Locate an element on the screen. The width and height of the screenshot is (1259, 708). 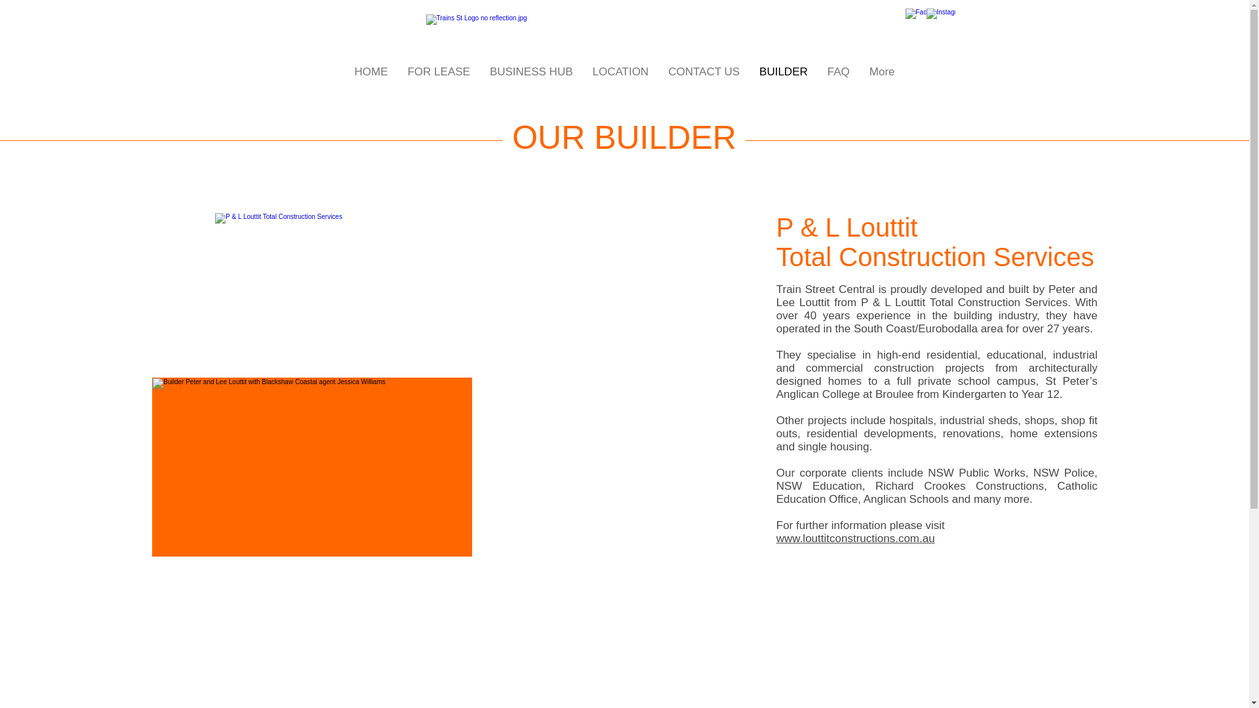
www.louttitconstructions.com.au is located at coordinates (856, 538).